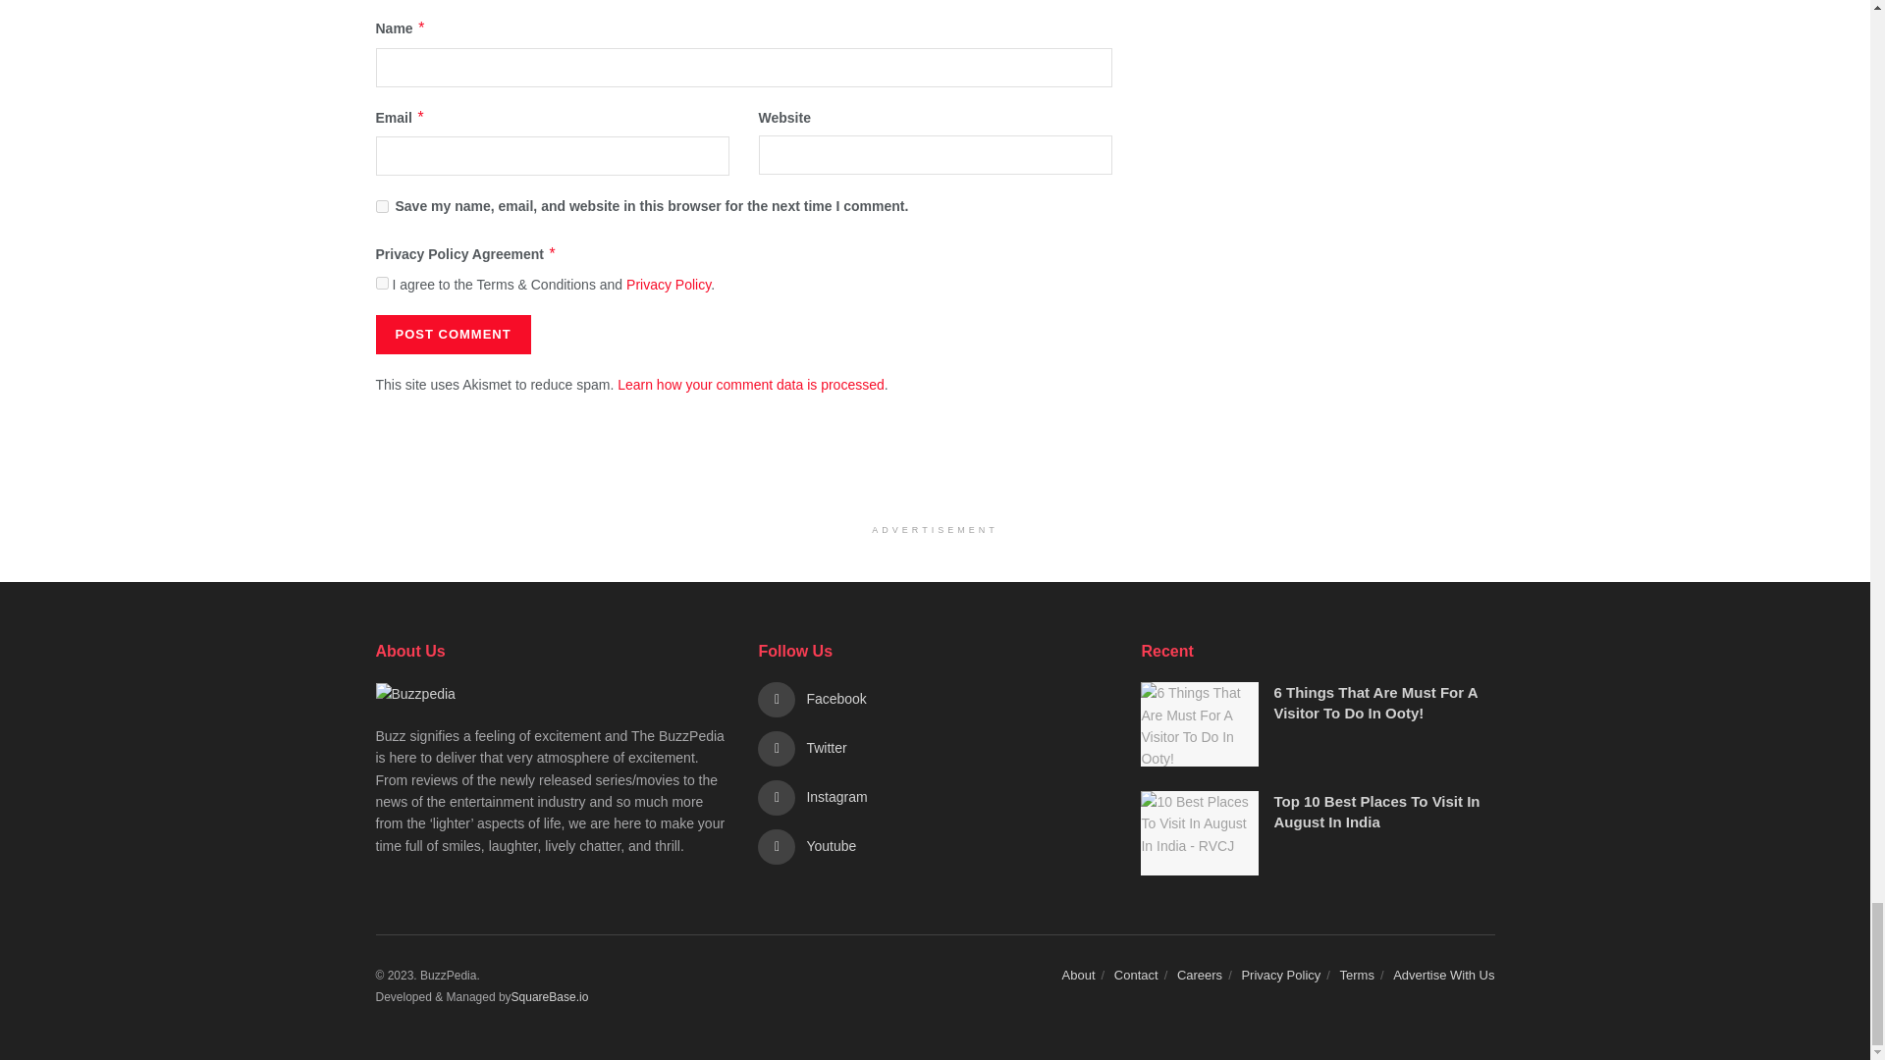 This screenshot has width=1885, height=1060. I want to click on on, so click(381, 283).